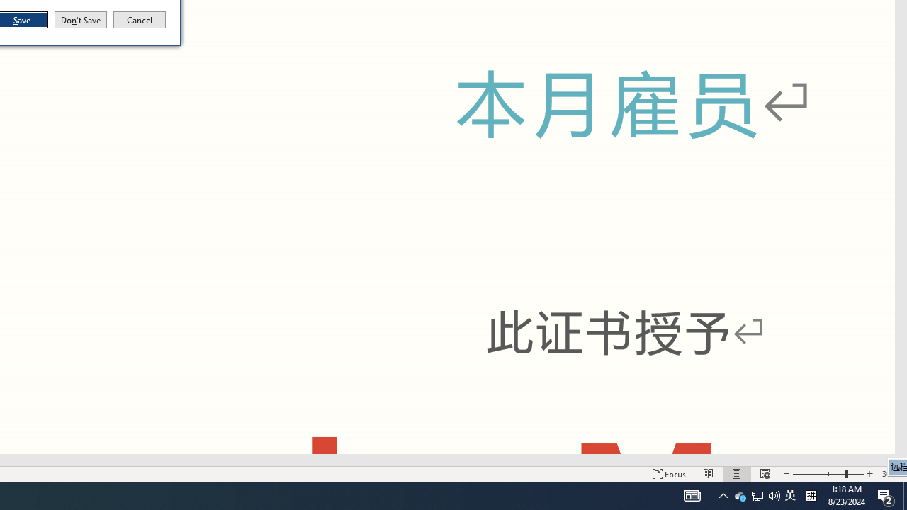 This screenshot has width=907, height=510. What do you see at coordinates (740, 496) in the screenshot?
I see `Zoom Out` at bounding box center [740, 496].